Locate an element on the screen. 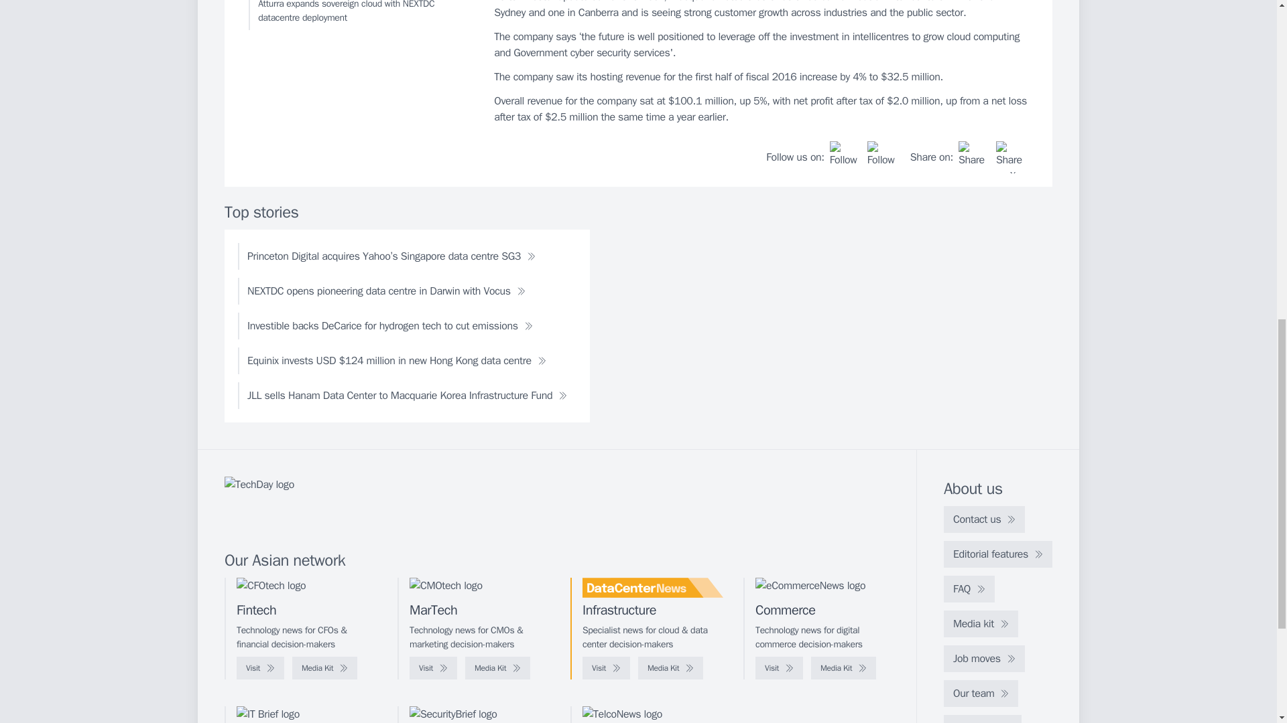 Image resolution: width=1287 pixels, height=723 pixels. Visit is located at coordinates (433, 668).